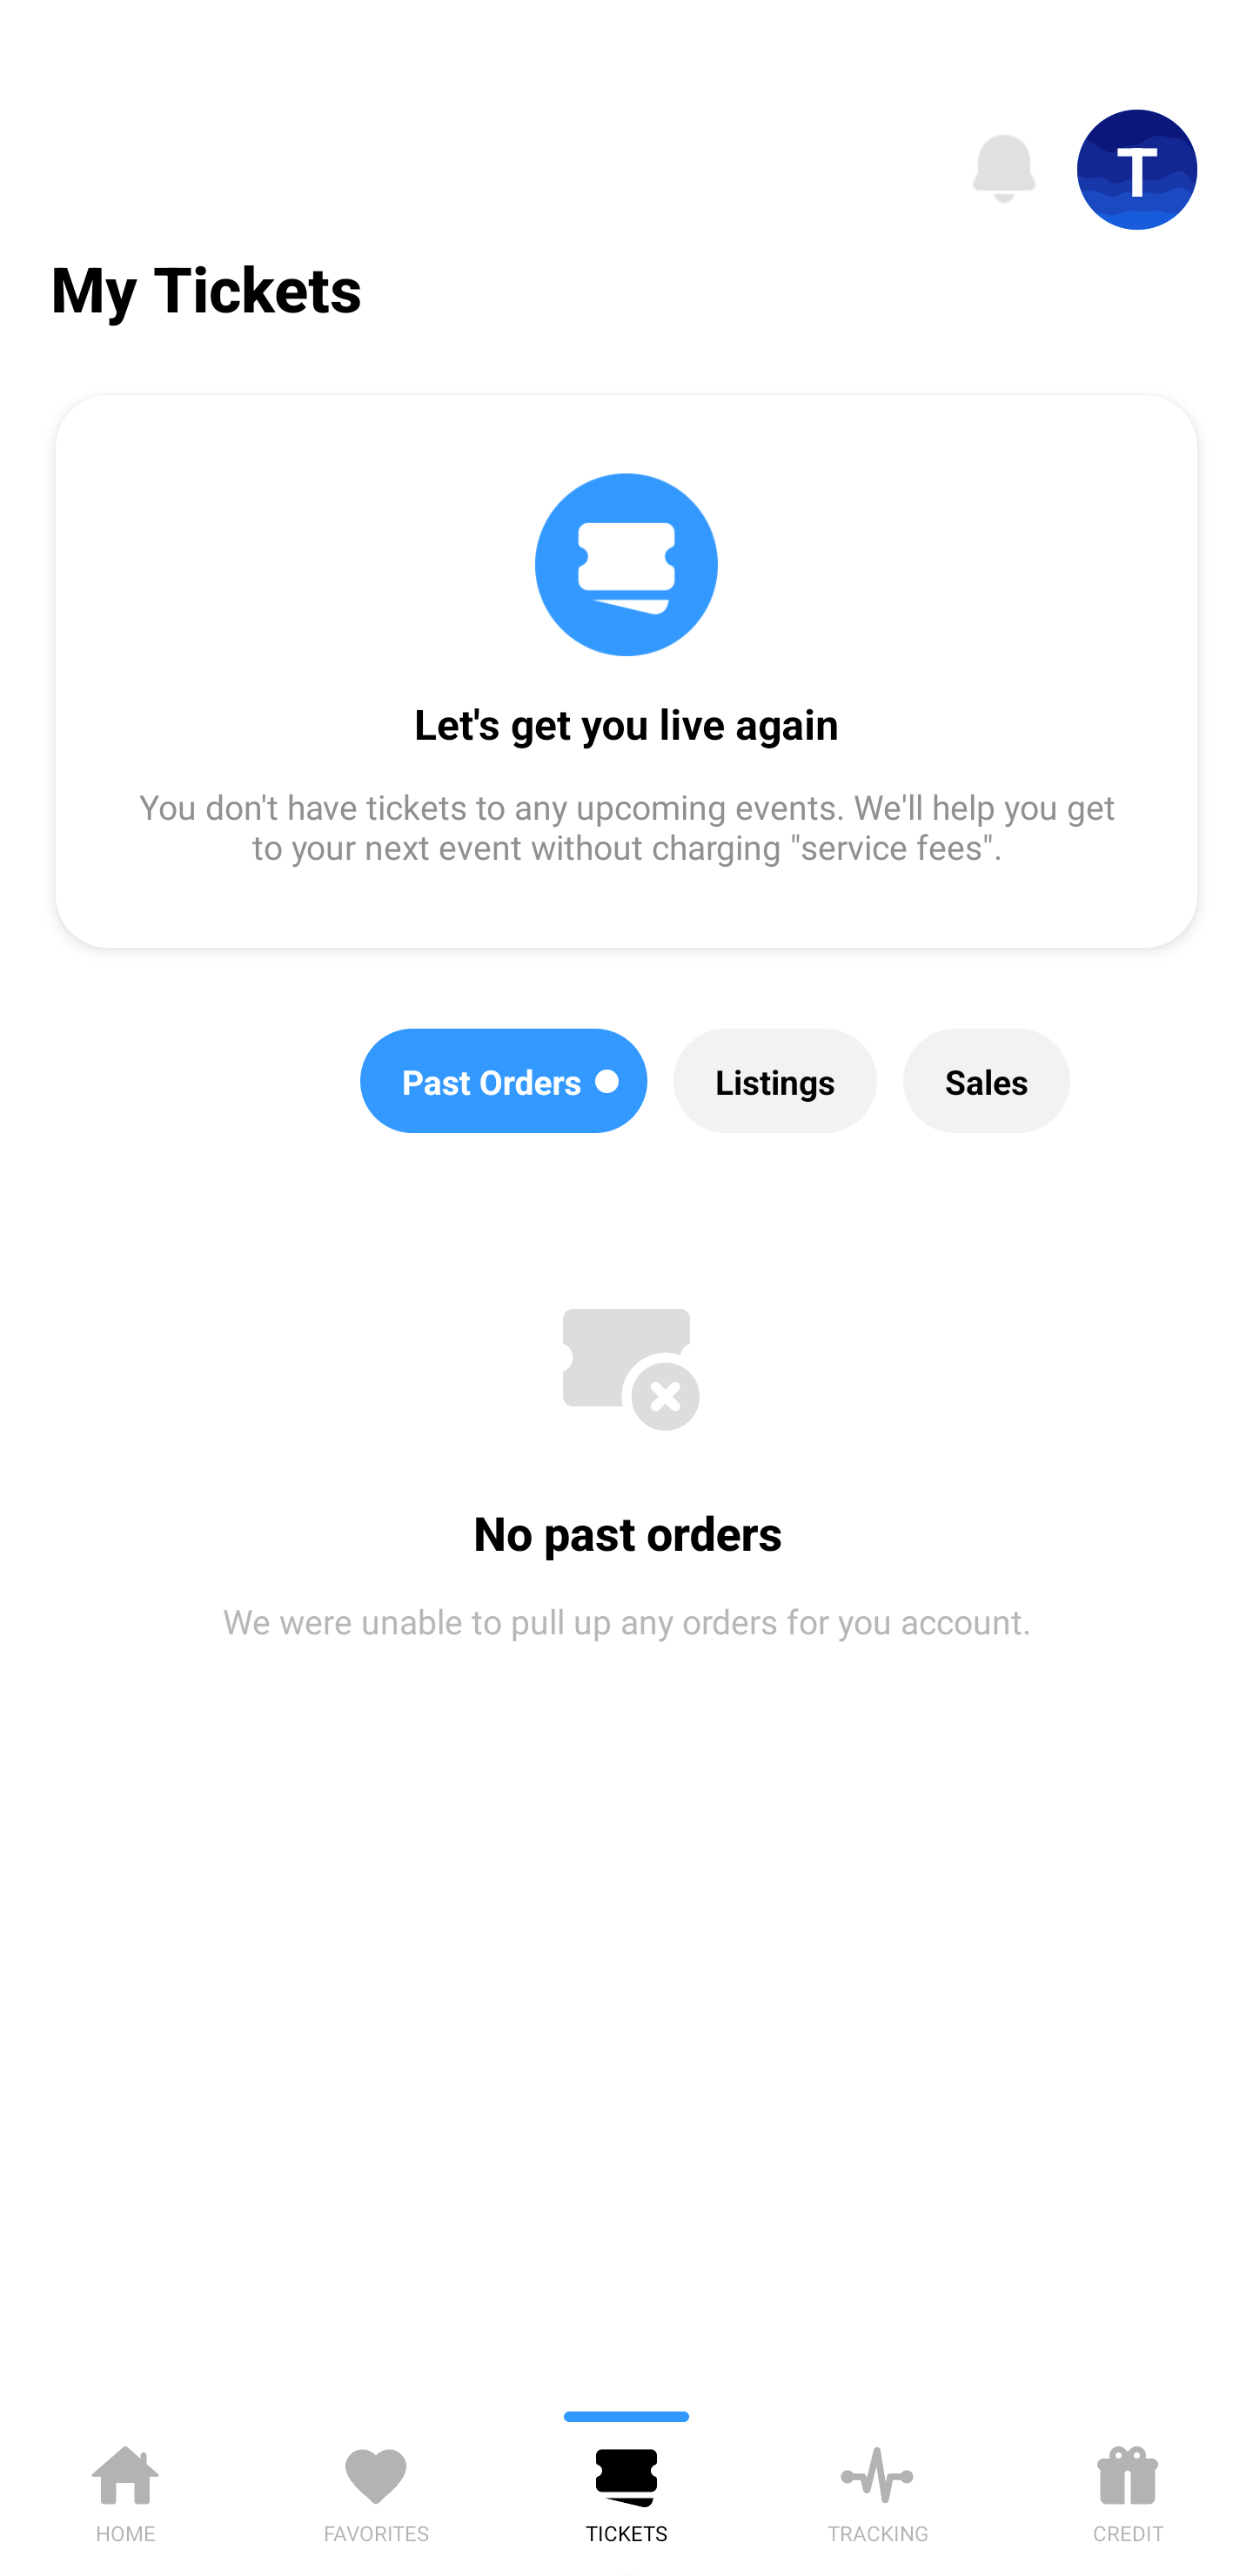 The image size is (1253, 2576). What do you see at coordinates (626, 2489) in the screenshot?
I see `TICKETS` at bounding box center [626, 2489].